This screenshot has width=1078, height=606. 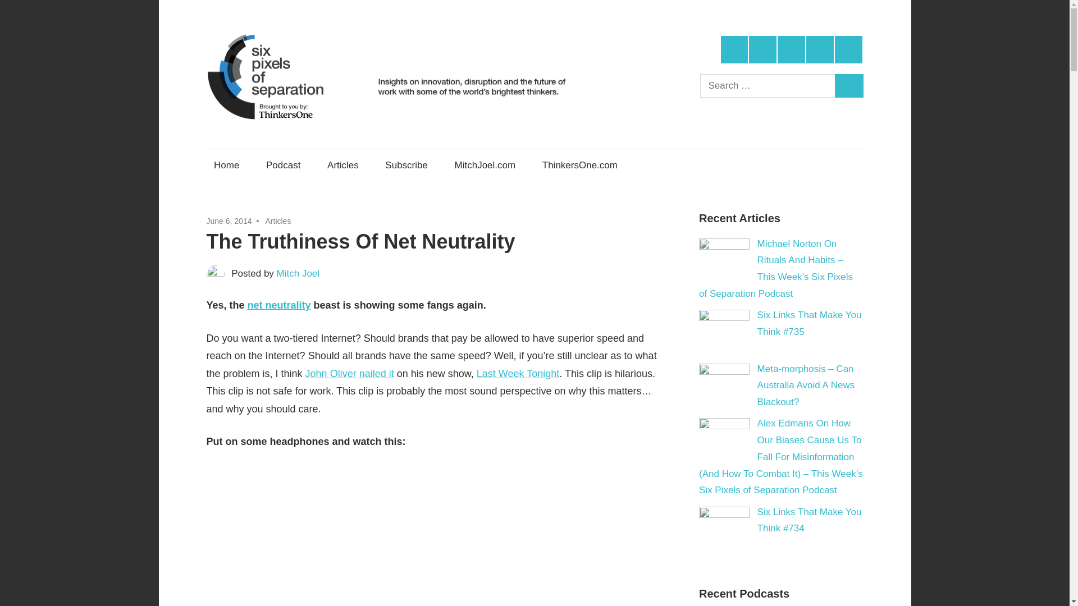 I want to click on Facebook, so click(x=762, y=49).